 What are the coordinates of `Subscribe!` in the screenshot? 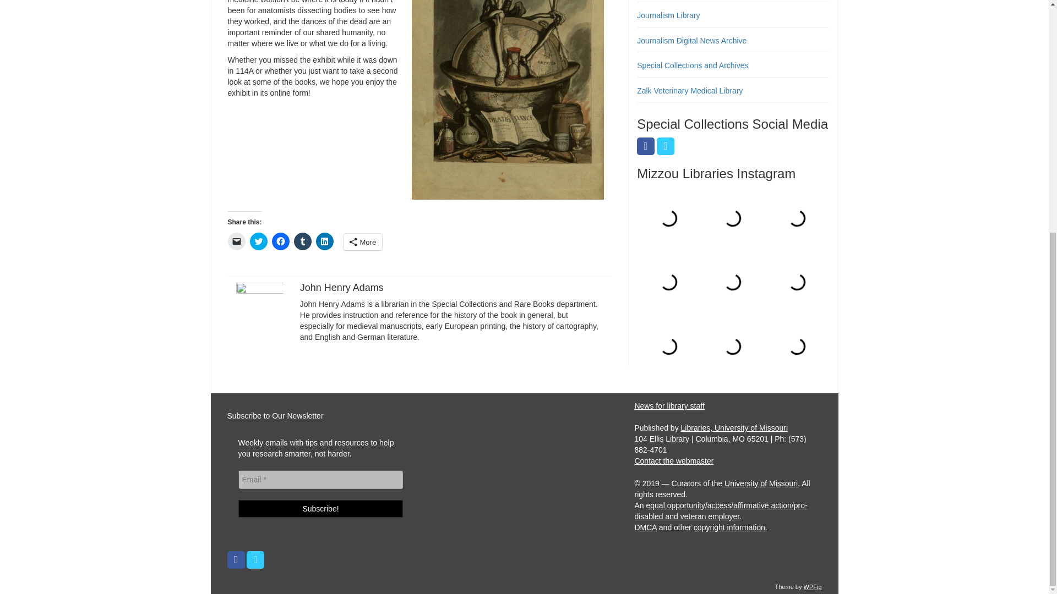 It's located at (320, 508).